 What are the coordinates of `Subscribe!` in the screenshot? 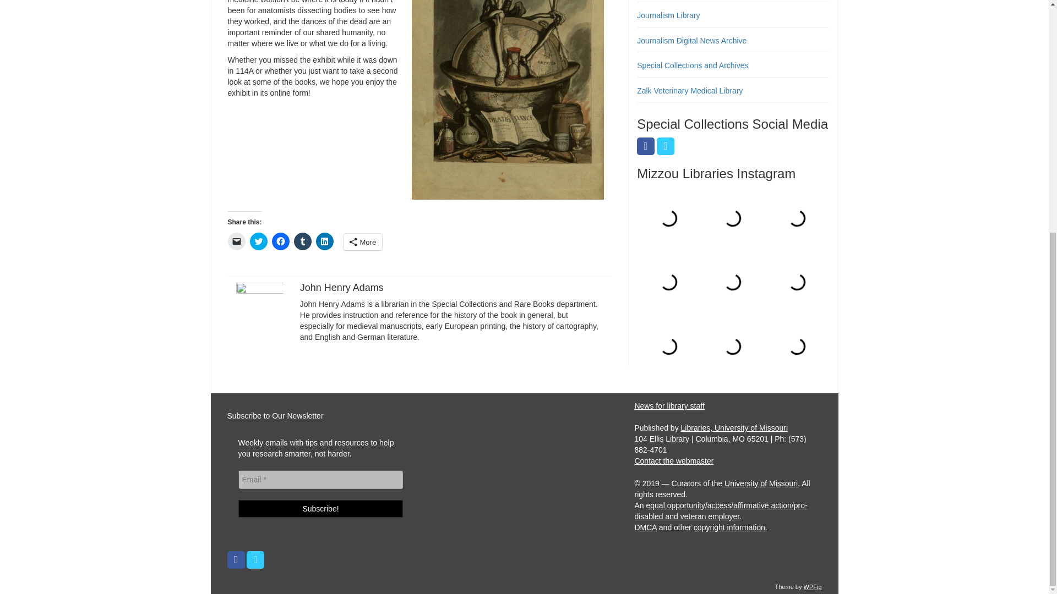 It's located at (320, 508).